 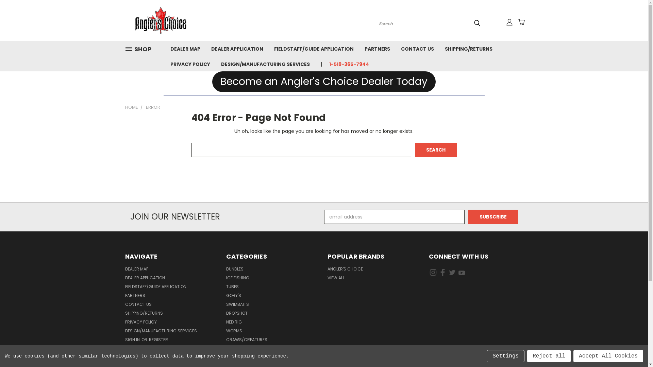 What do you see at coordinates (238, 279) in the screenshot?
I see `ICE FISHING` at bounding box center [238, 279].